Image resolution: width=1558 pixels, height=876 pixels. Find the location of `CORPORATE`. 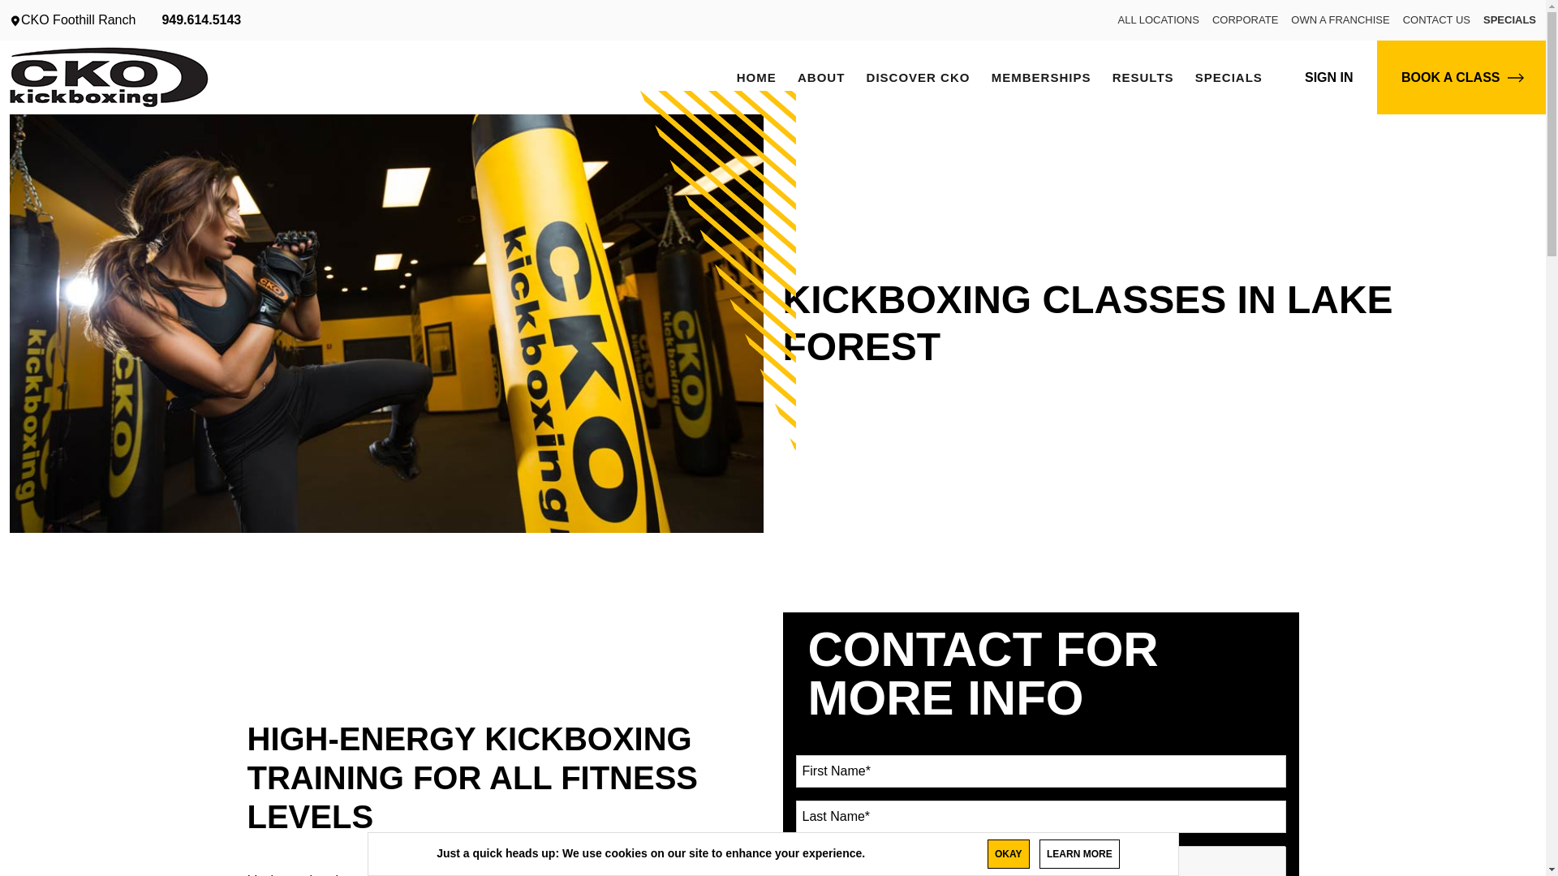

CORPORATE is located at coordinates (1245, 19).